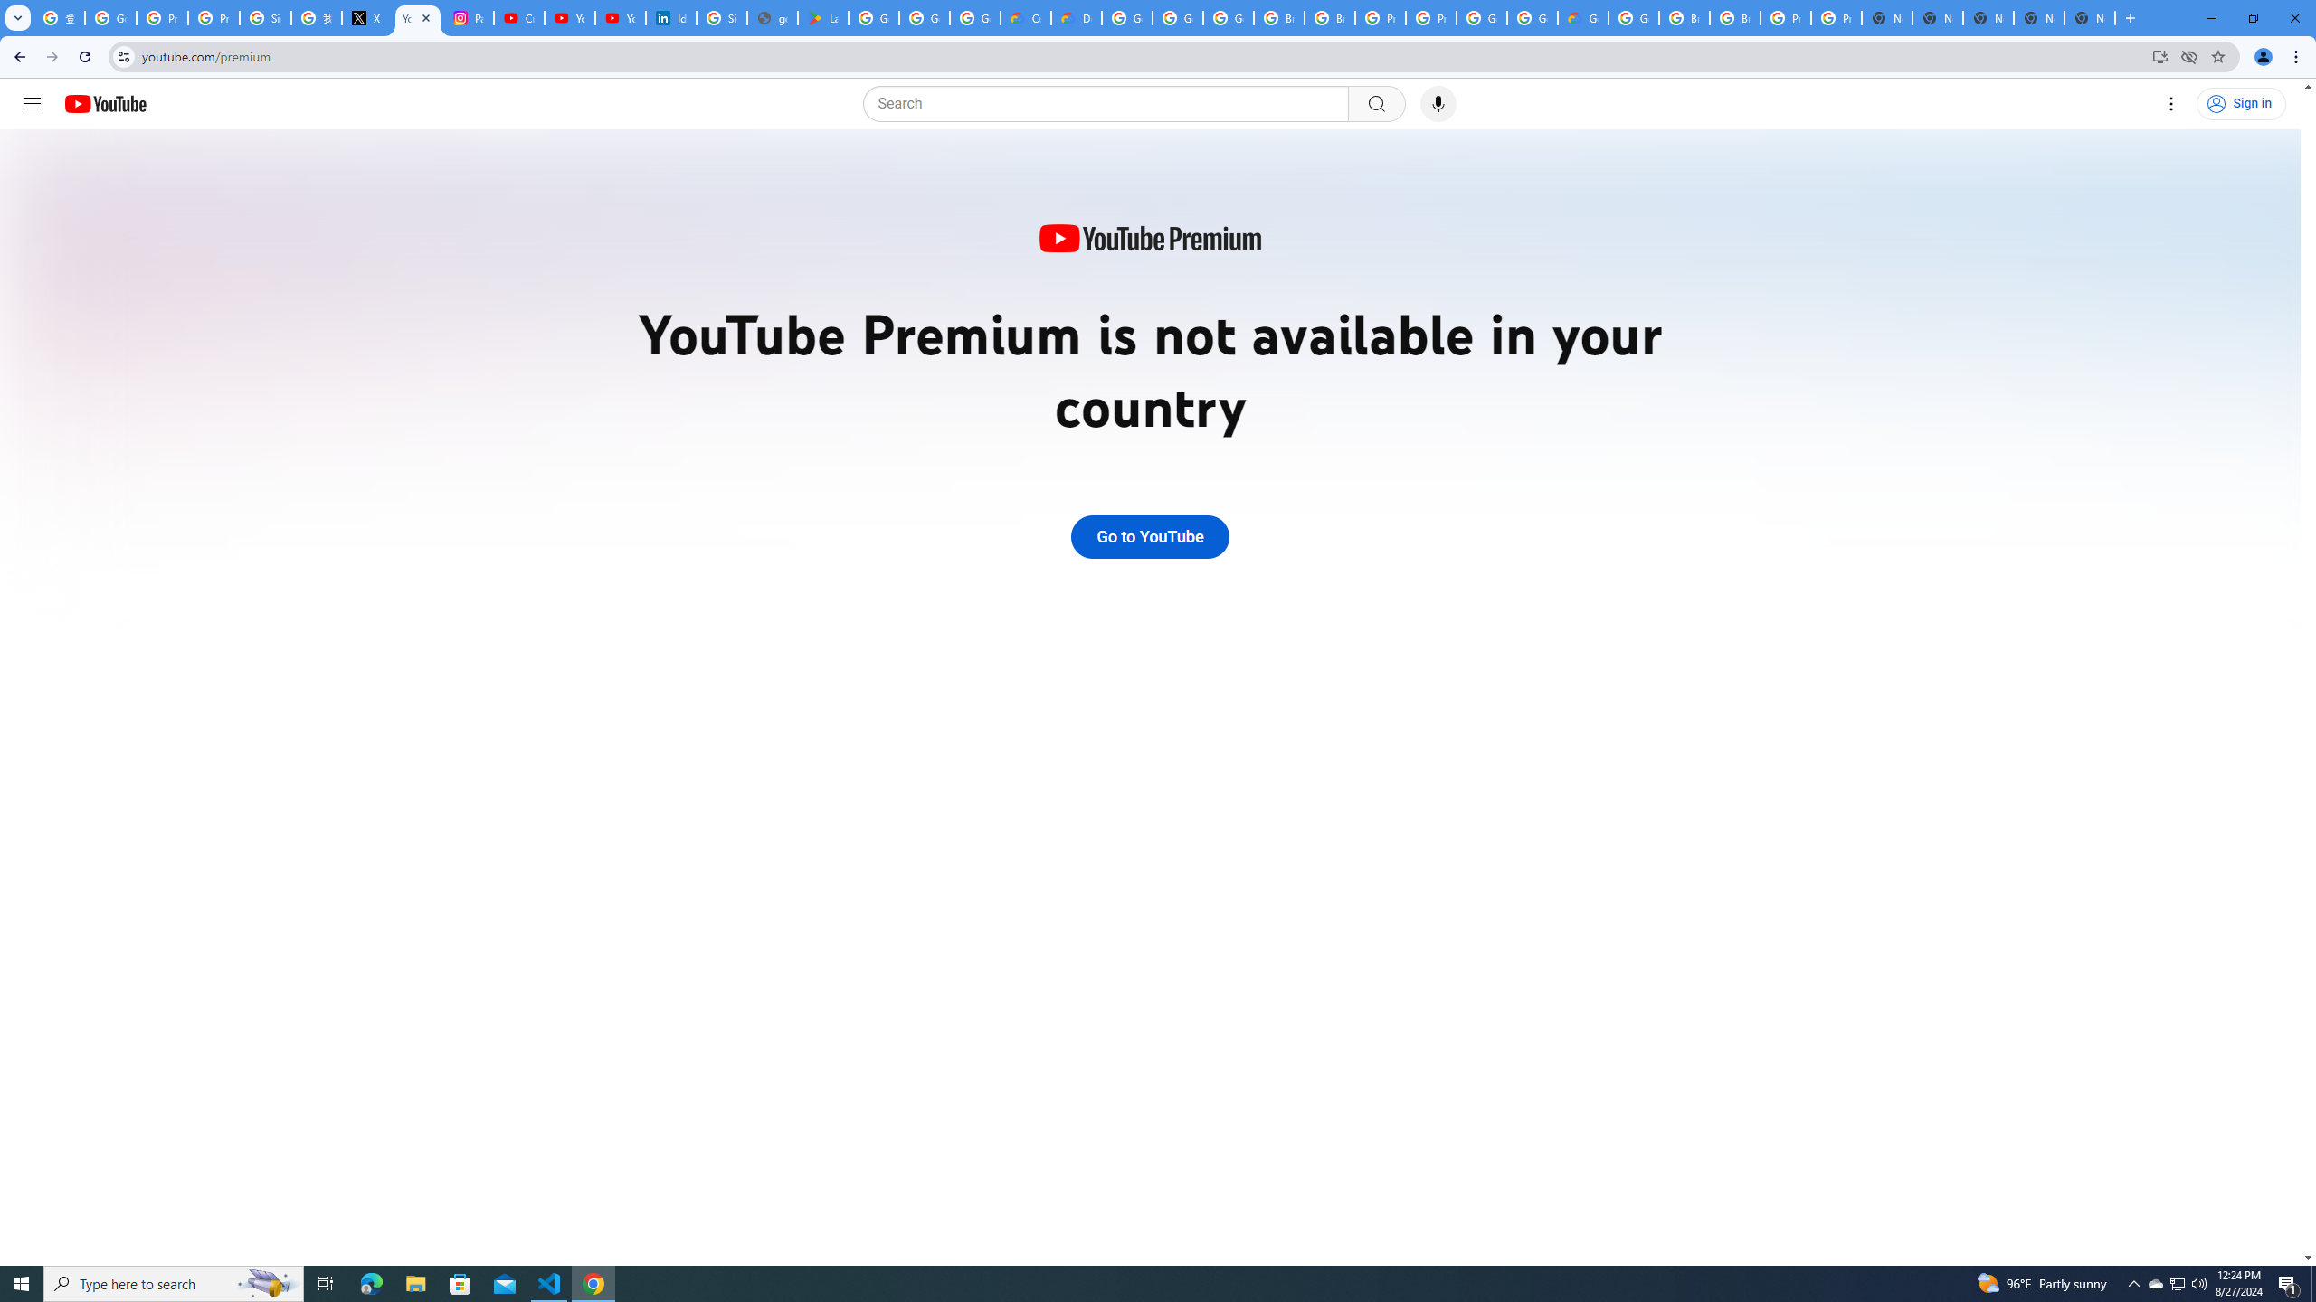 This screenshot has width=2316, height=1302. Describe the element at coordinates (214, 18) in the screenshot. I see `Privacy Help Center - Policies Help` at that location.